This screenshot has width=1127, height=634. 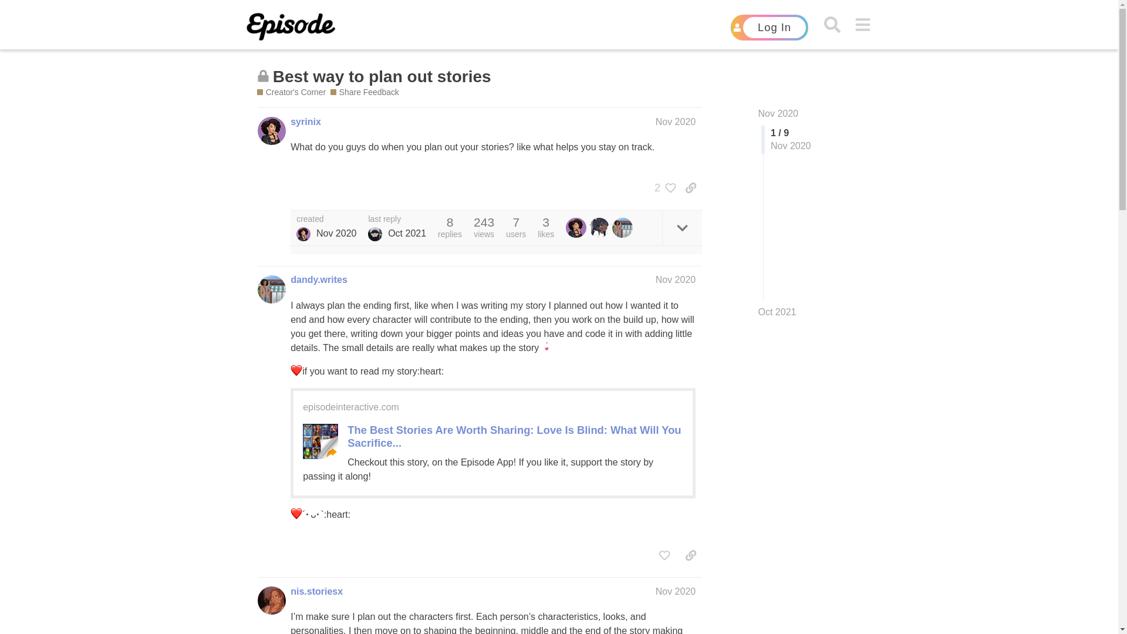 What do you see at coordinates (778, 113) in the screenshot?
I see `Nov 2020` at bounding box center [778, 113].